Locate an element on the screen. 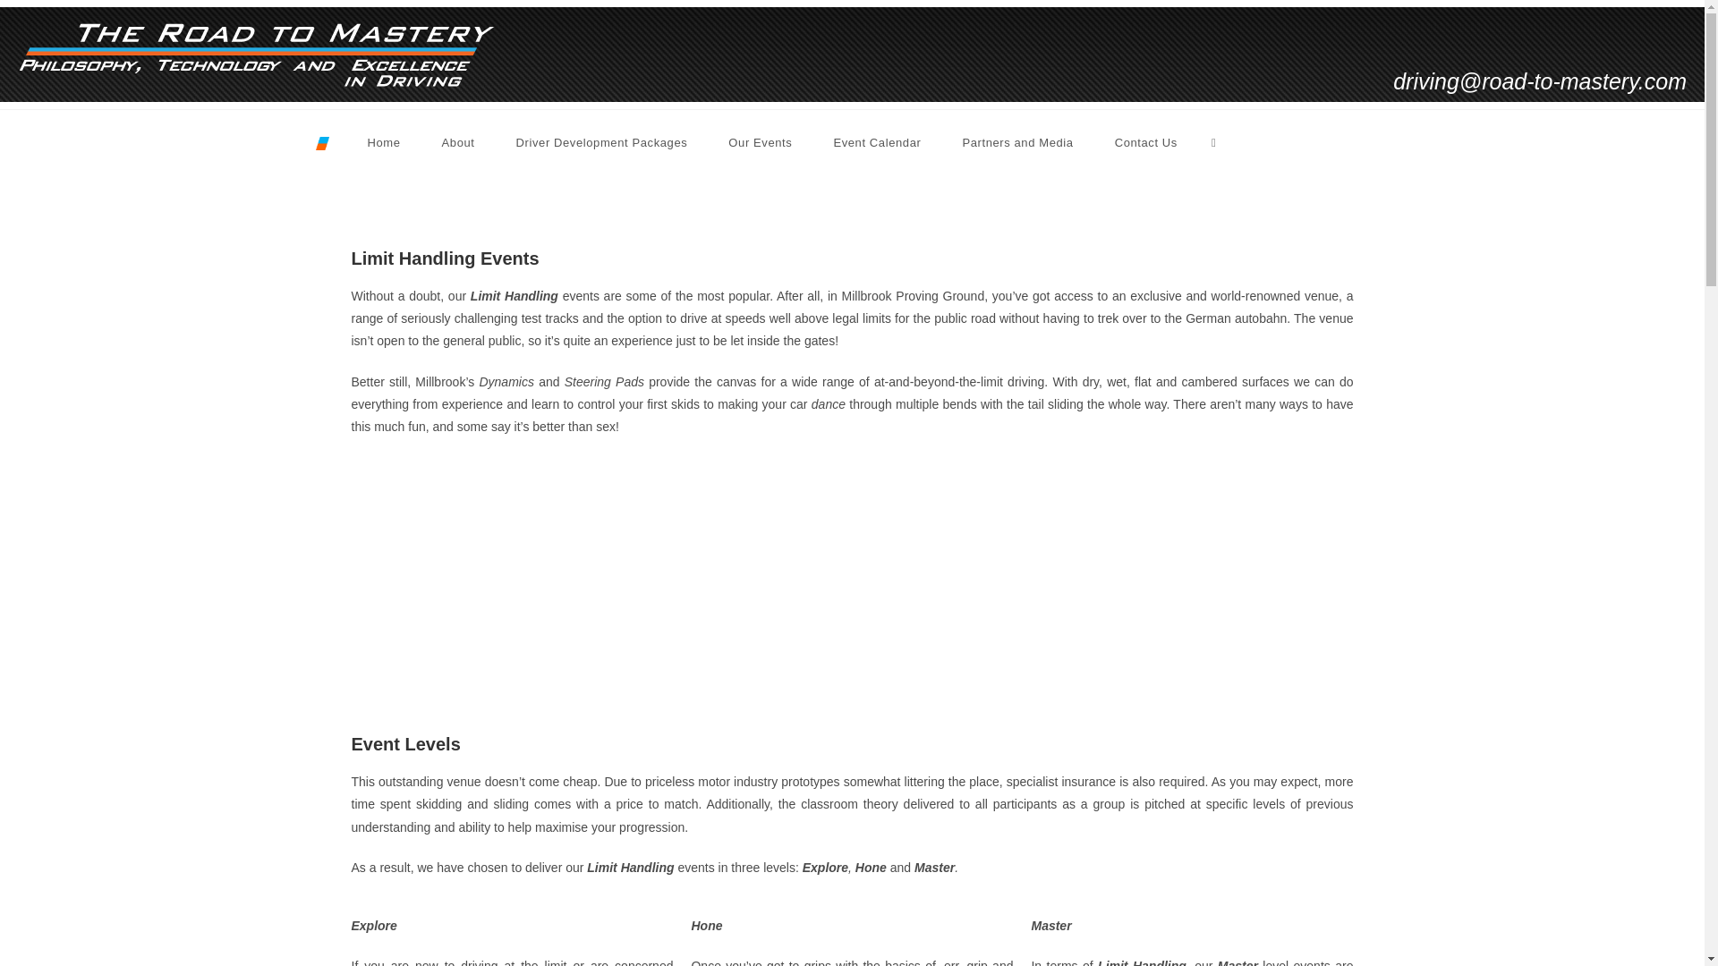  Our Events is located at coordinates (761, 143).